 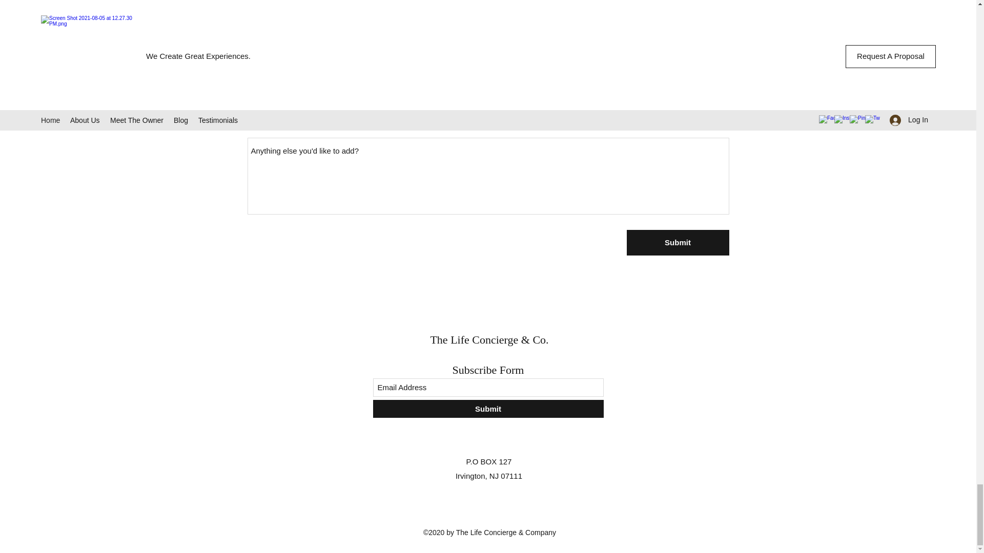 I want to click on Submit, so click(x=488, y=409).